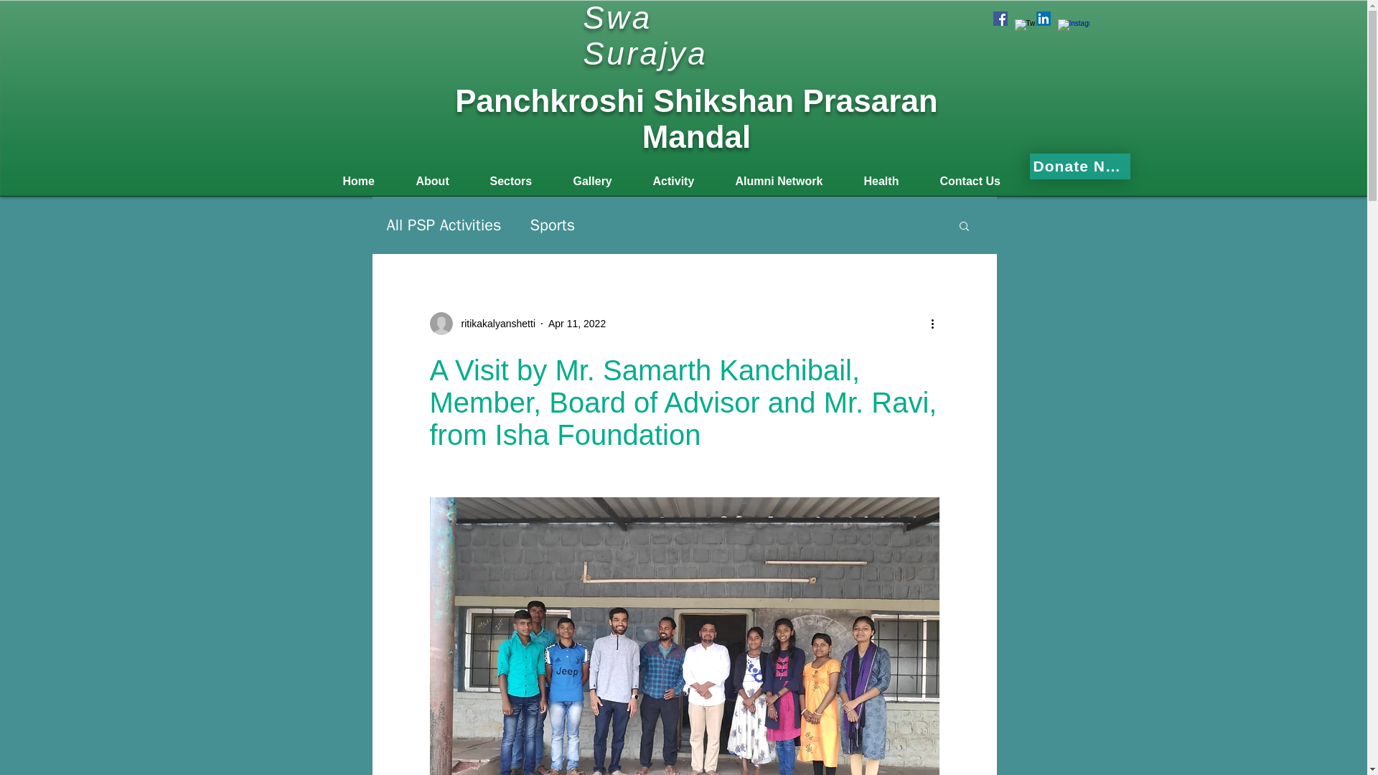  Describe the element at coordinates (444, 225) in the screenshot. I see `All PSP Activities` at that location.